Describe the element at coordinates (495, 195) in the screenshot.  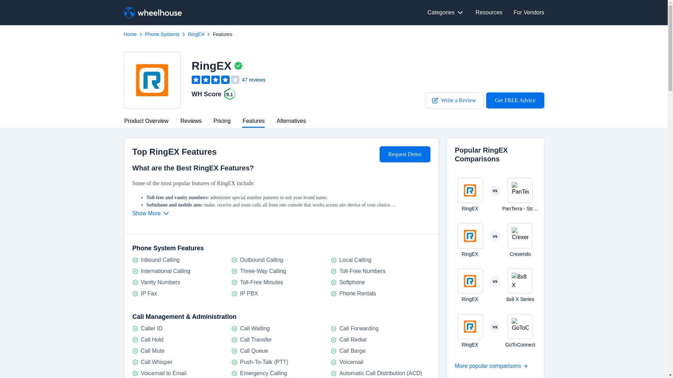
I see `Categories` at that location.